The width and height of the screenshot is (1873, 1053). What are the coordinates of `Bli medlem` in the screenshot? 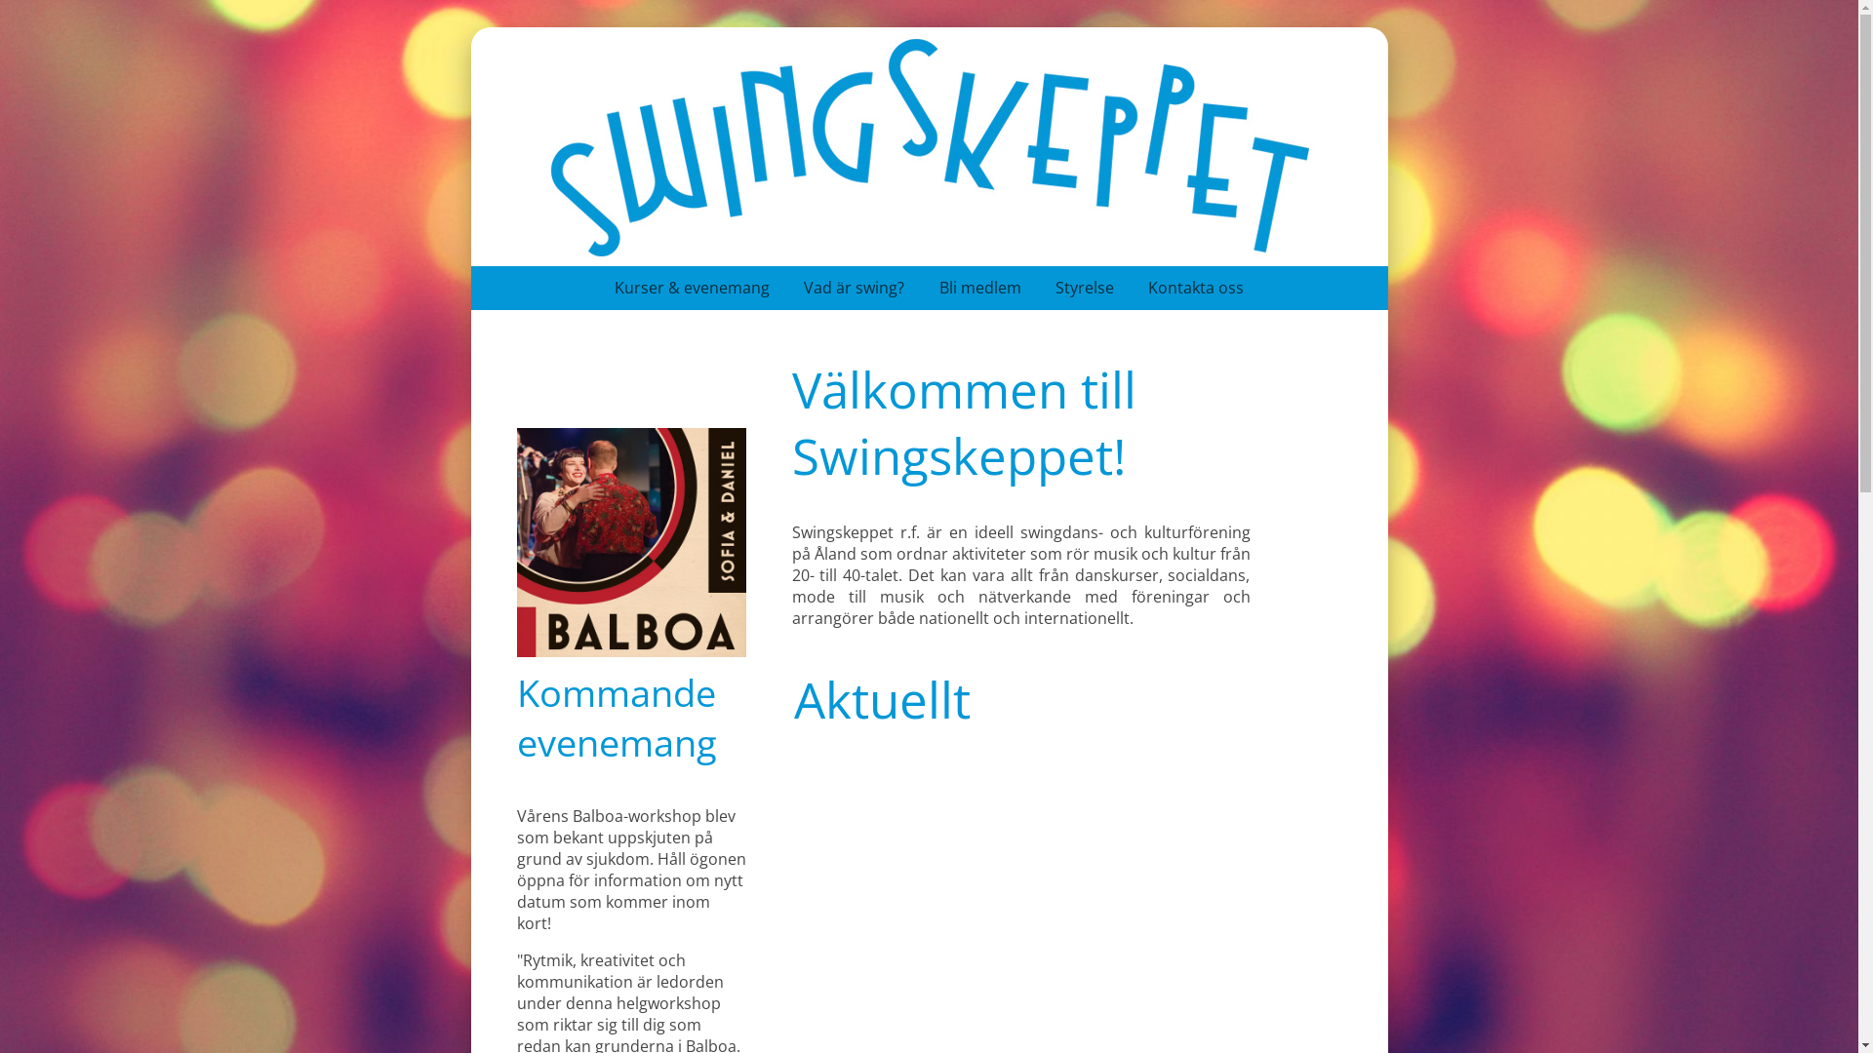 It's located at (997, 289).